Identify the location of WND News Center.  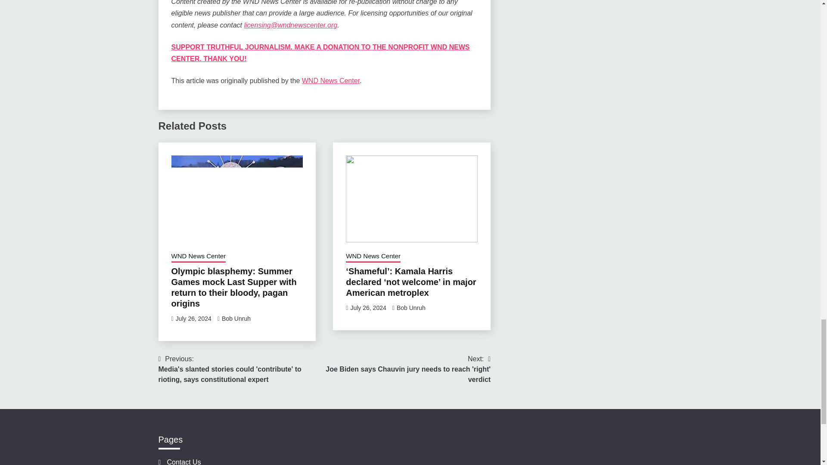
(373, 257).